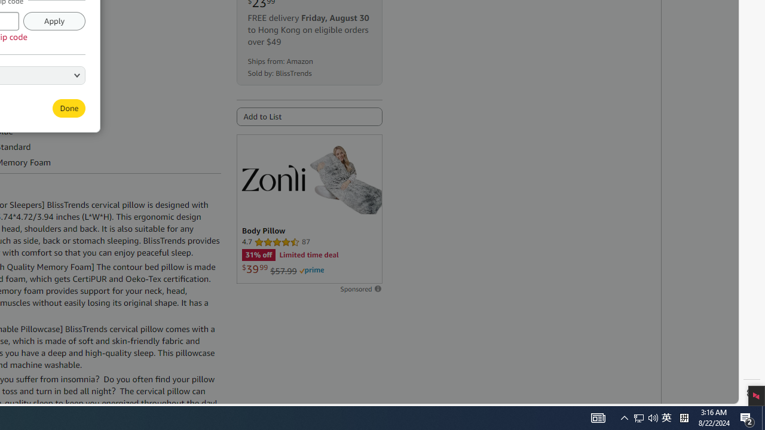 The height and width of the screenshot is (430, 765). I want to click on Sponsored ad, so click(308, 209).